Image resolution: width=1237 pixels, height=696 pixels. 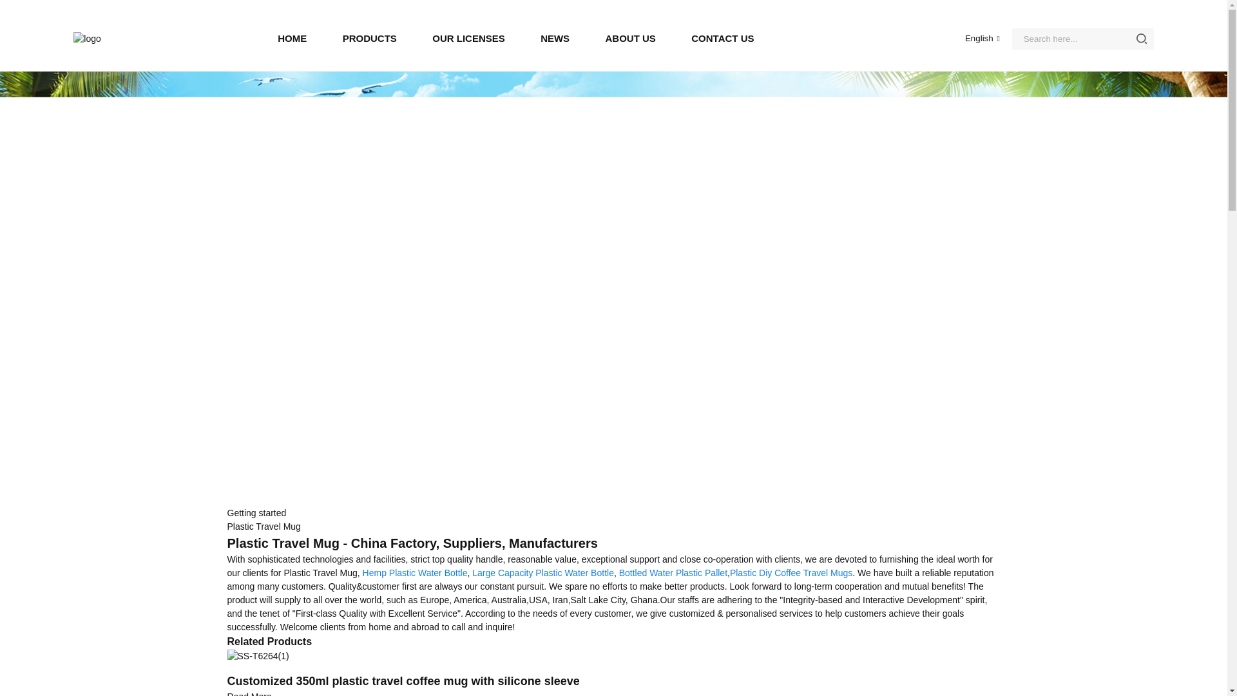 I want to click on Getting started, so click(x=256, y=513).